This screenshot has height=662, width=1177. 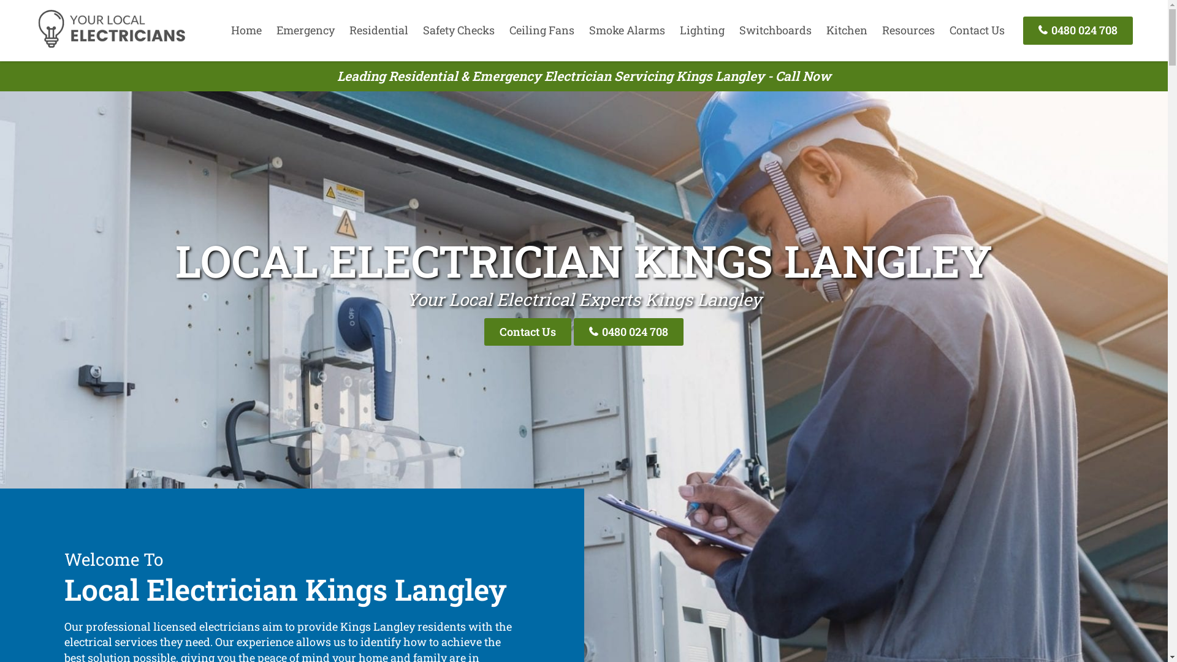 I want to click on Safety Checks, so click(x=459, y=30).